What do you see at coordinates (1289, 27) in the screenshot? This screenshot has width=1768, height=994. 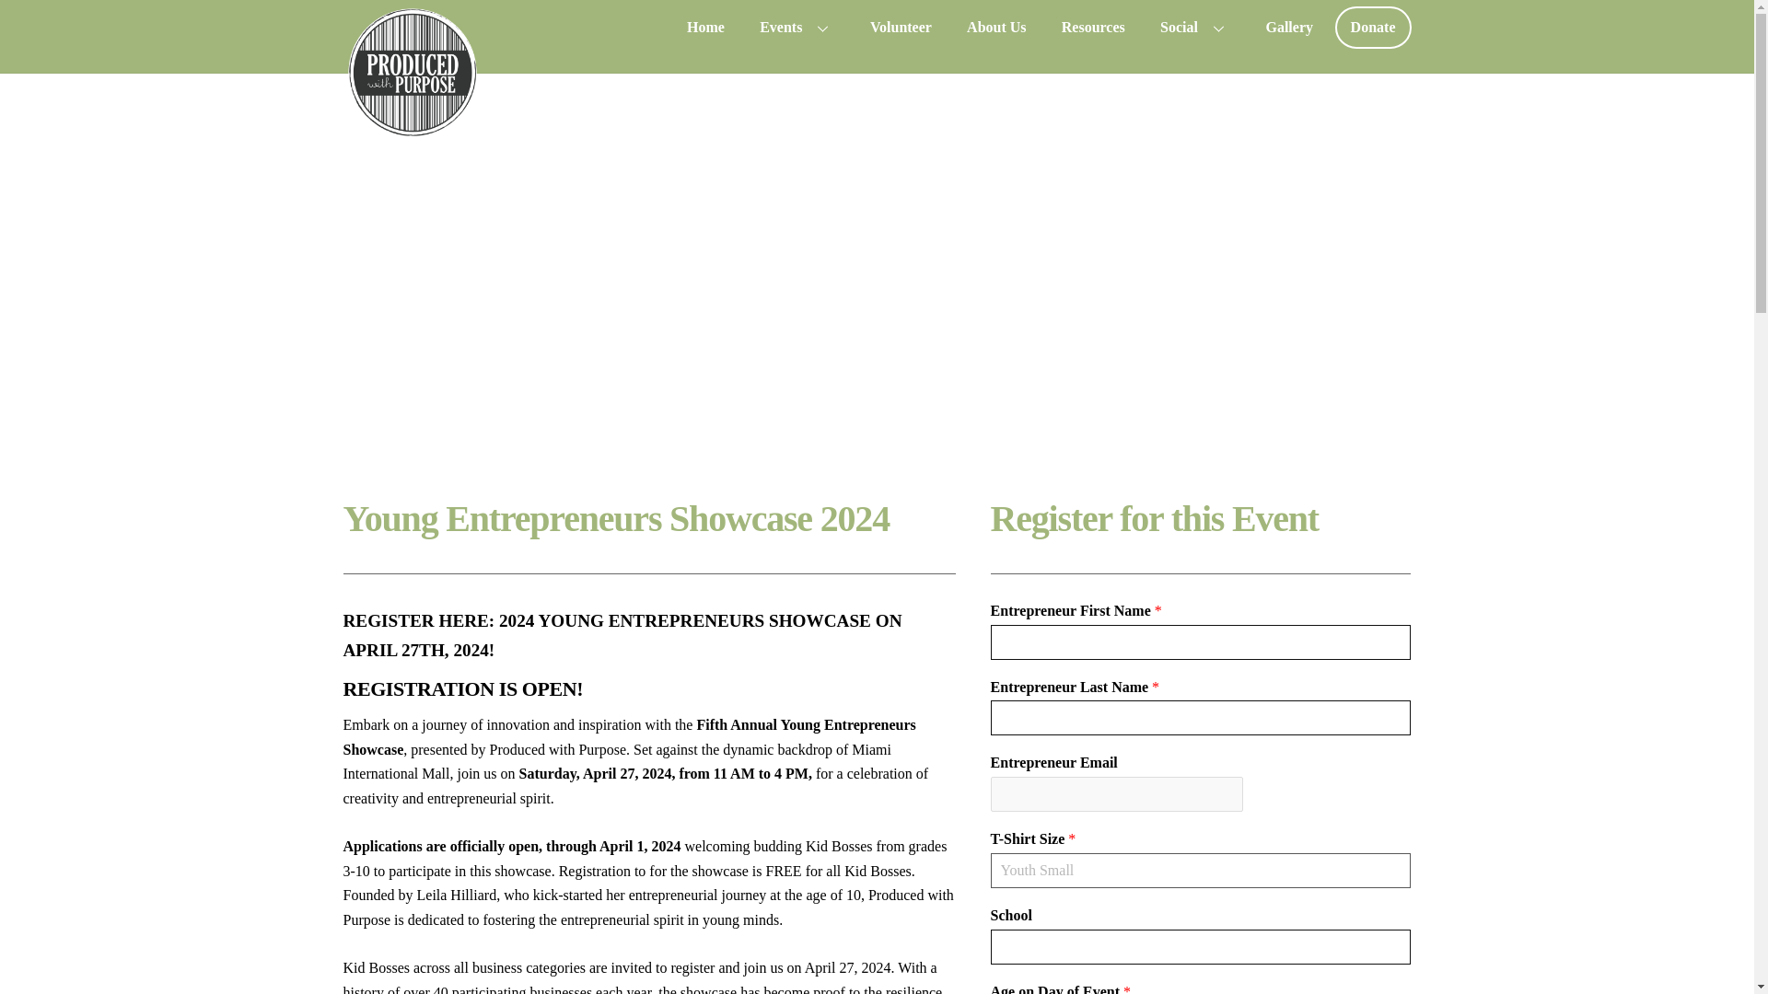 I see `Gallery` at bounding box center [1289, 27].